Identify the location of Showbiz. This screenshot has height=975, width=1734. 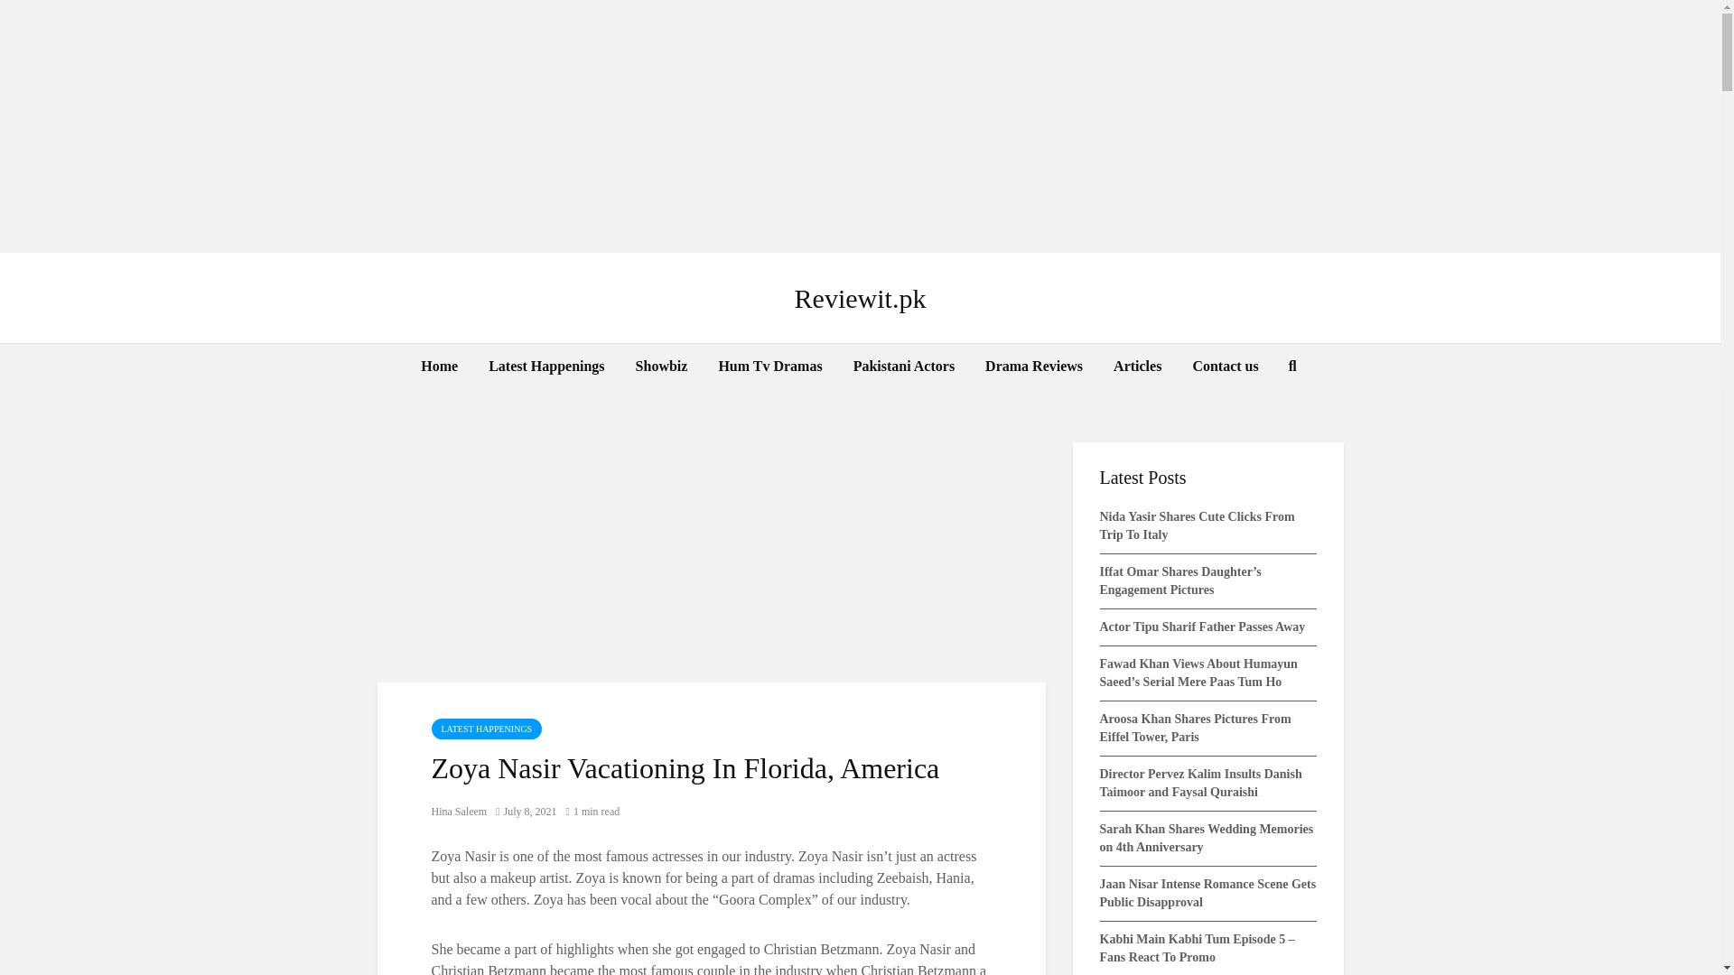
(662, 367).